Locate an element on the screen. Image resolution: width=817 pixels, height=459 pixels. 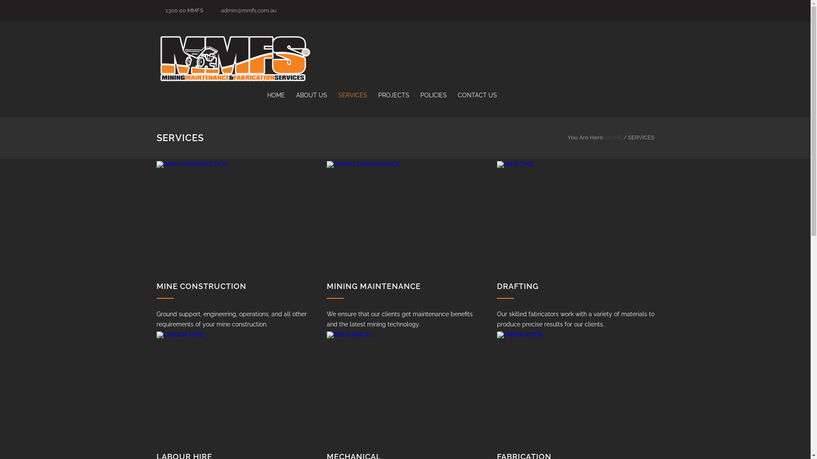
MINE CONSTRUCTION is located at coordinates (202, 286).